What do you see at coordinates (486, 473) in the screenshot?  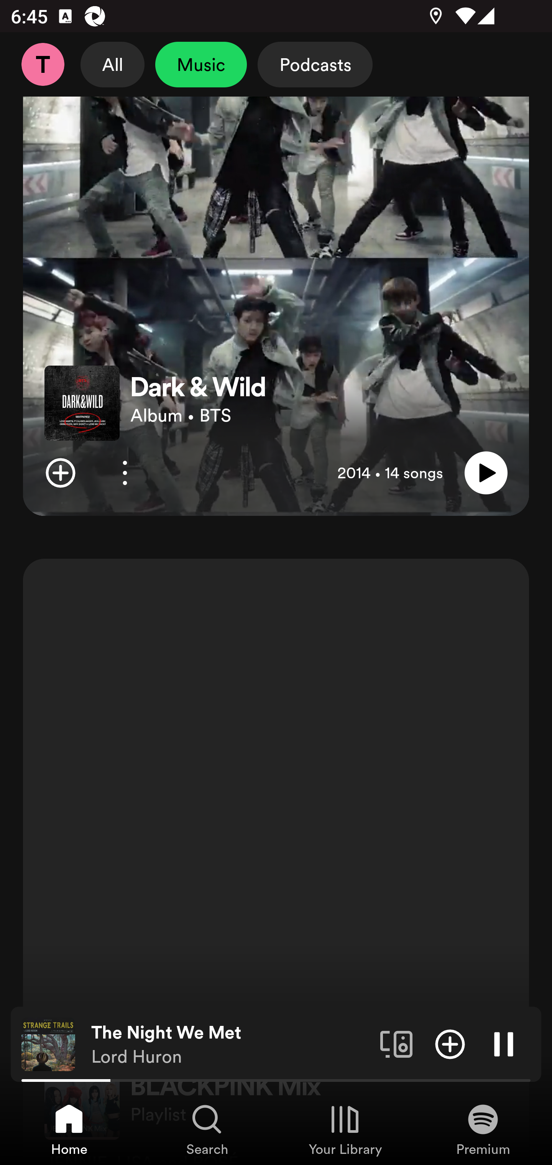 I see `Play` at bounding box center [486, 473].